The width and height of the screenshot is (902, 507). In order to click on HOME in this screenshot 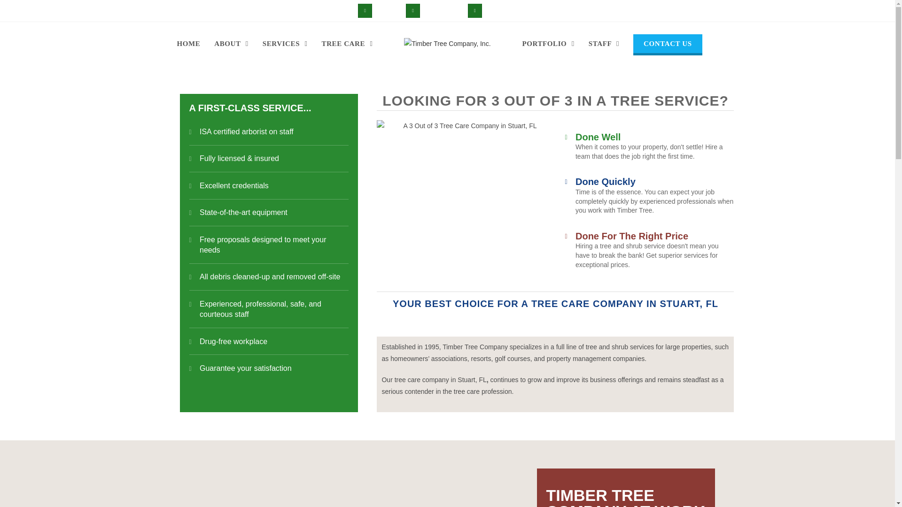, I will do `click(188, 43)`.